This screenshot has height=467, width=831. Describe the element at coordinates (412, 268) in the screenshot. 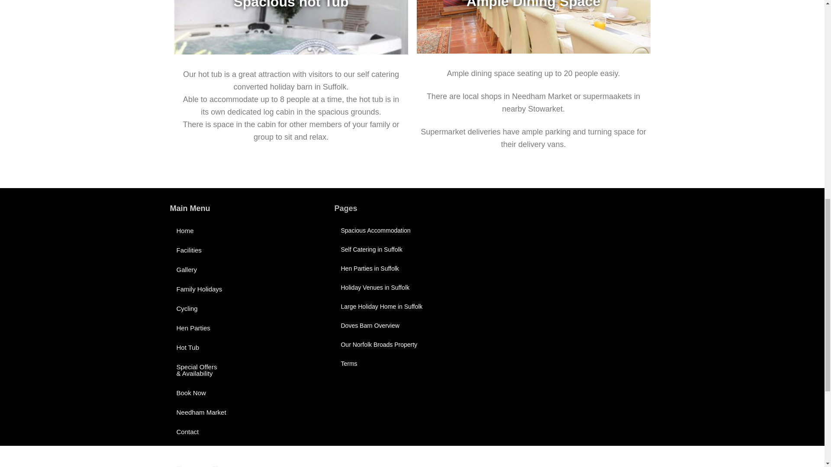

I see `Hen Parties in Suffolk` at that location.